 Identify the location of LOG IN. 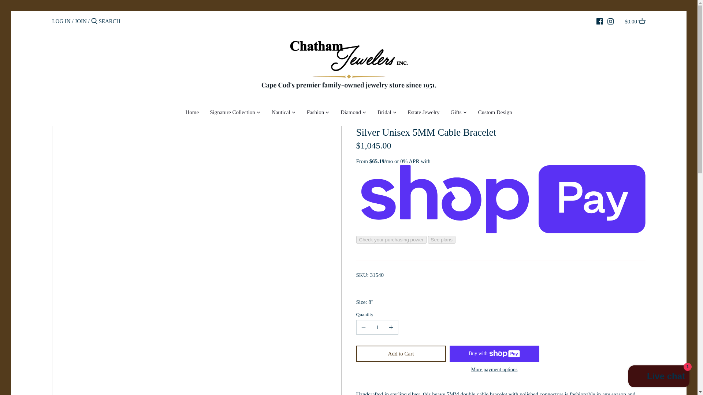
(61, 21).